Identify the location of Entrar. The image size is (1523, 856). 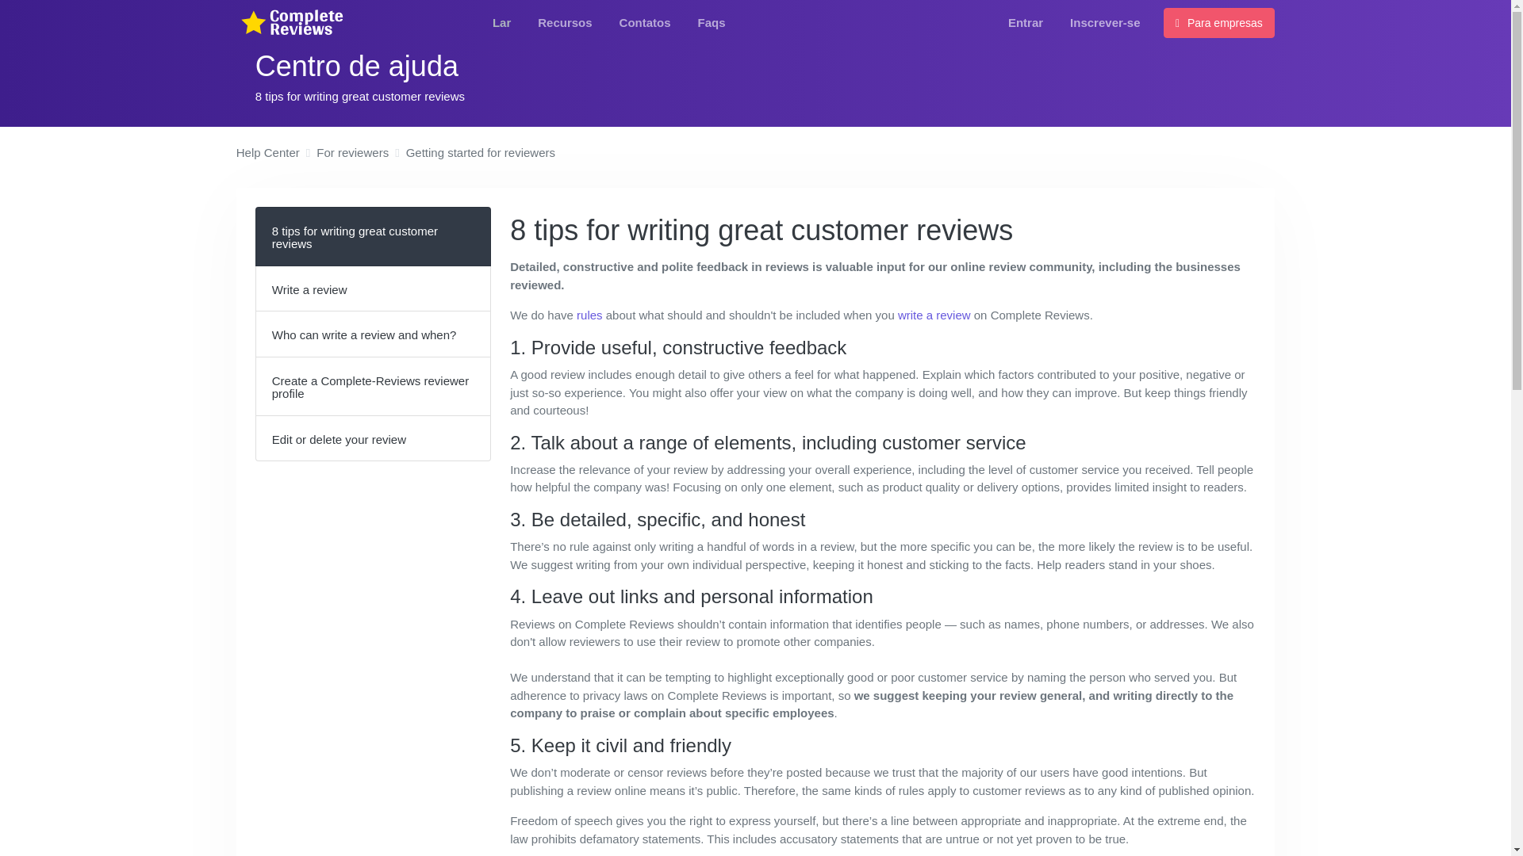
(1025, 22).